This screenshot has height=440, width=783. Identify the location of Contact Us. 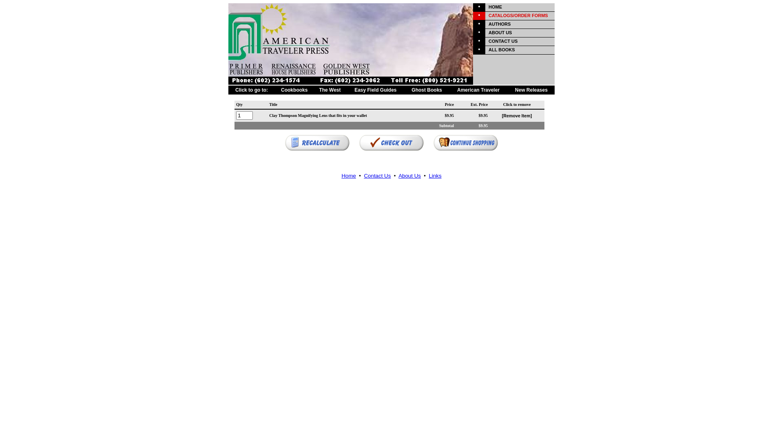
(377, 176).